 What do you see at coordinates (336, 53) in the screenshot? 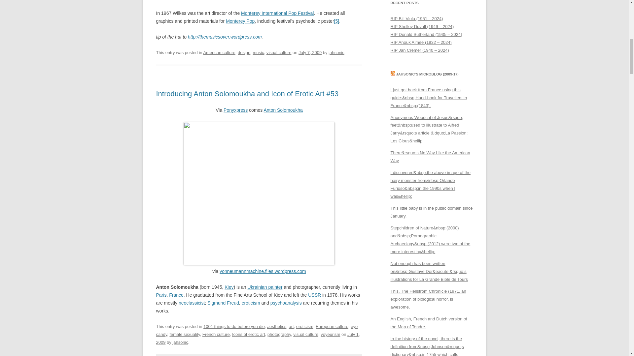
I see `jahsonic` at bounding box center [336, 53].